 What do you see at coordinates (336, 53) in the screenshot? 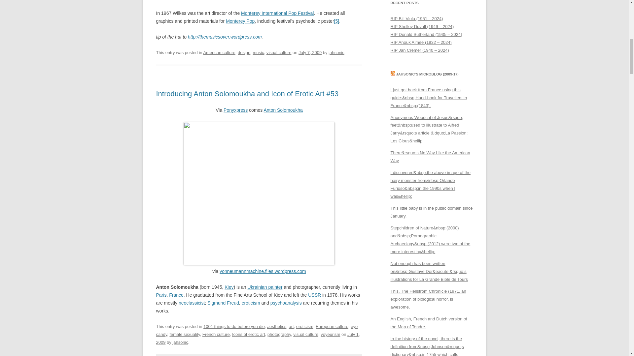
I see `jahsonic` at bounding box center [336, 53].